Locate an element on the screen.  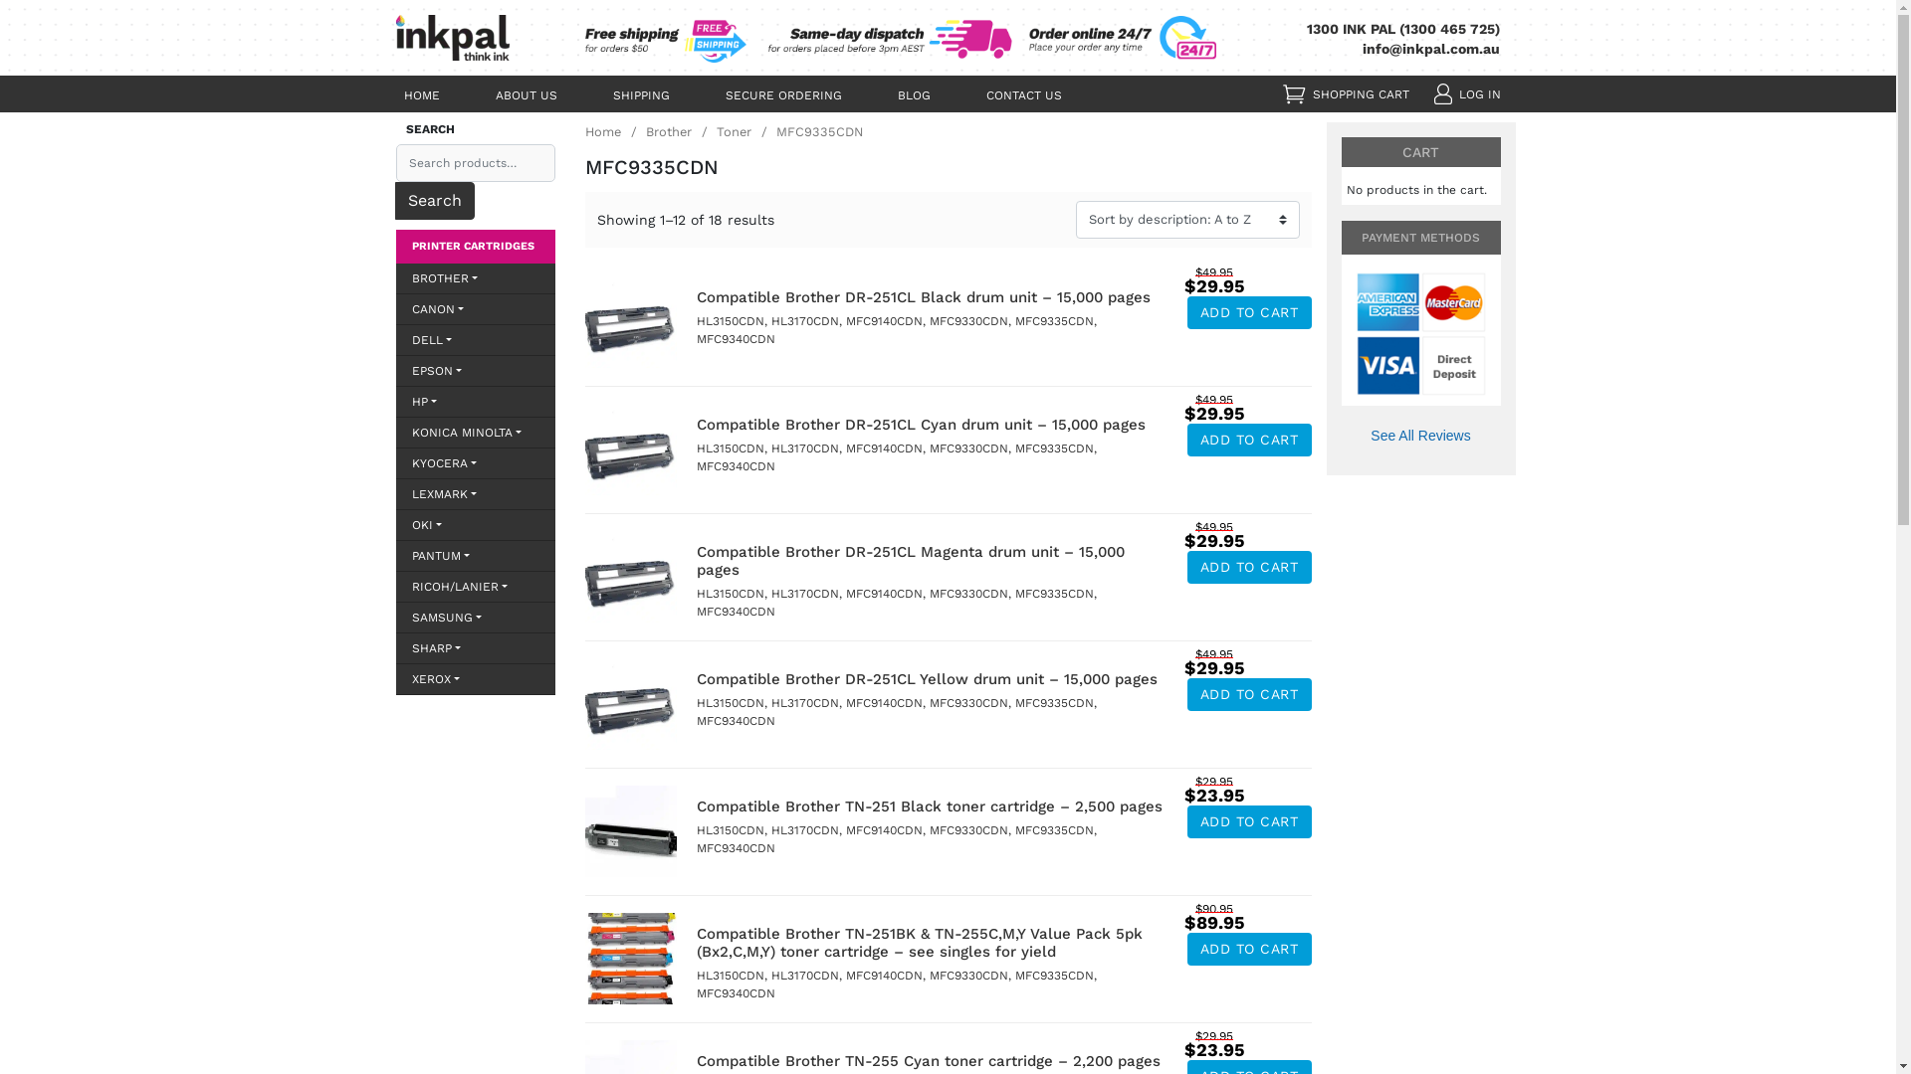
HL3170CDN is located at coordinates (804, 321).